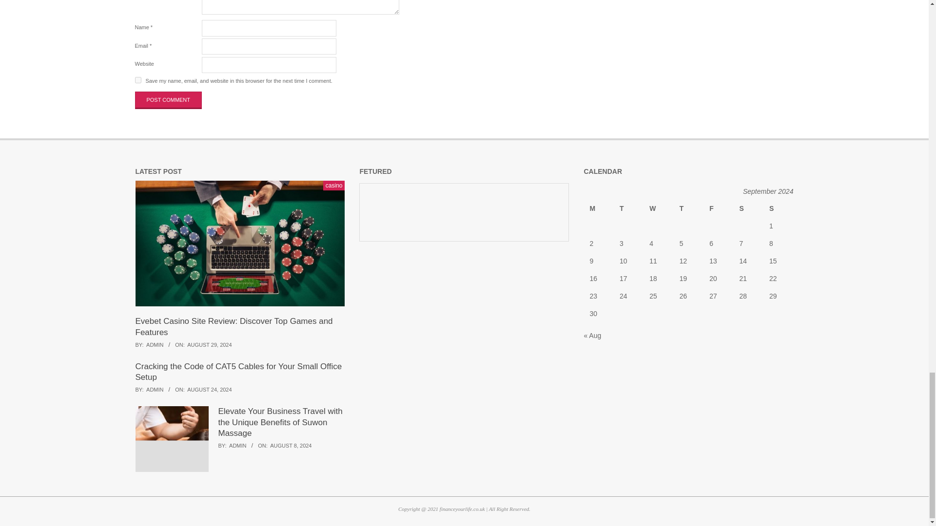 The image size is (936, 526). I want to click on Saturday, August 24, 2024, 4:22 pm, so click(209, 389).